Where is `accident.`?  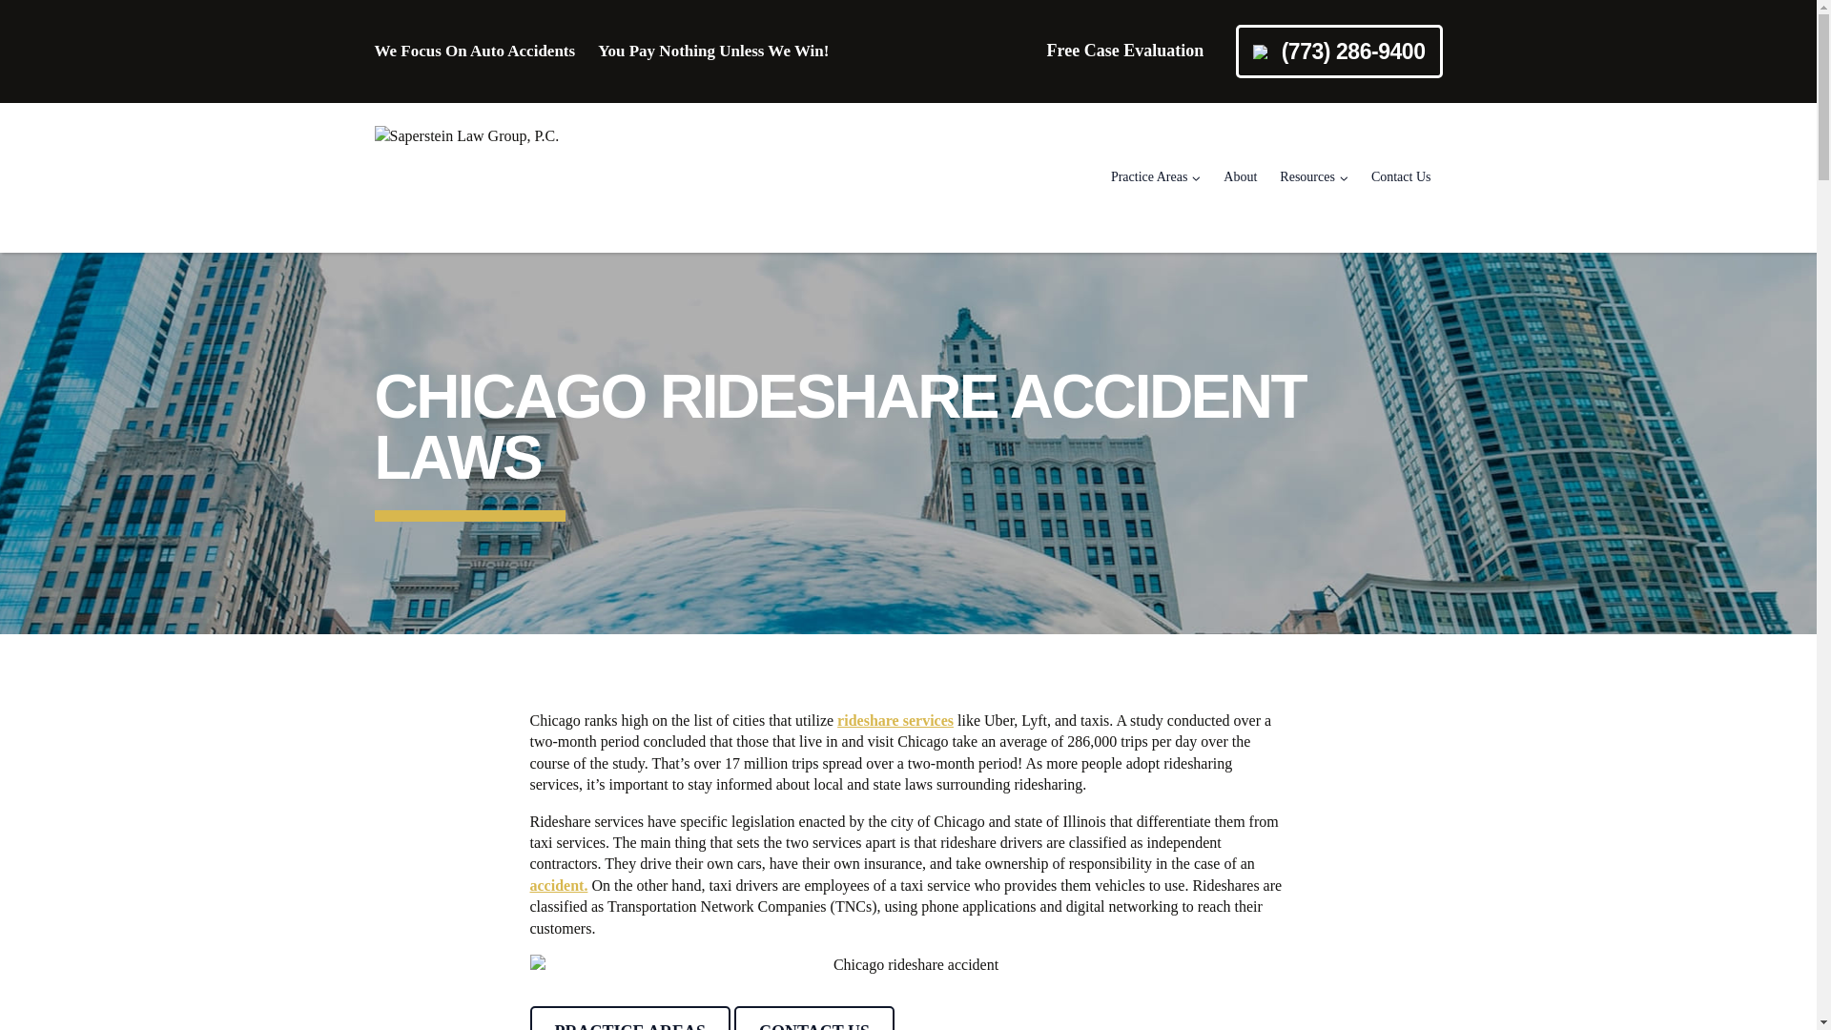 accident. is located at coordinates (559, 885).